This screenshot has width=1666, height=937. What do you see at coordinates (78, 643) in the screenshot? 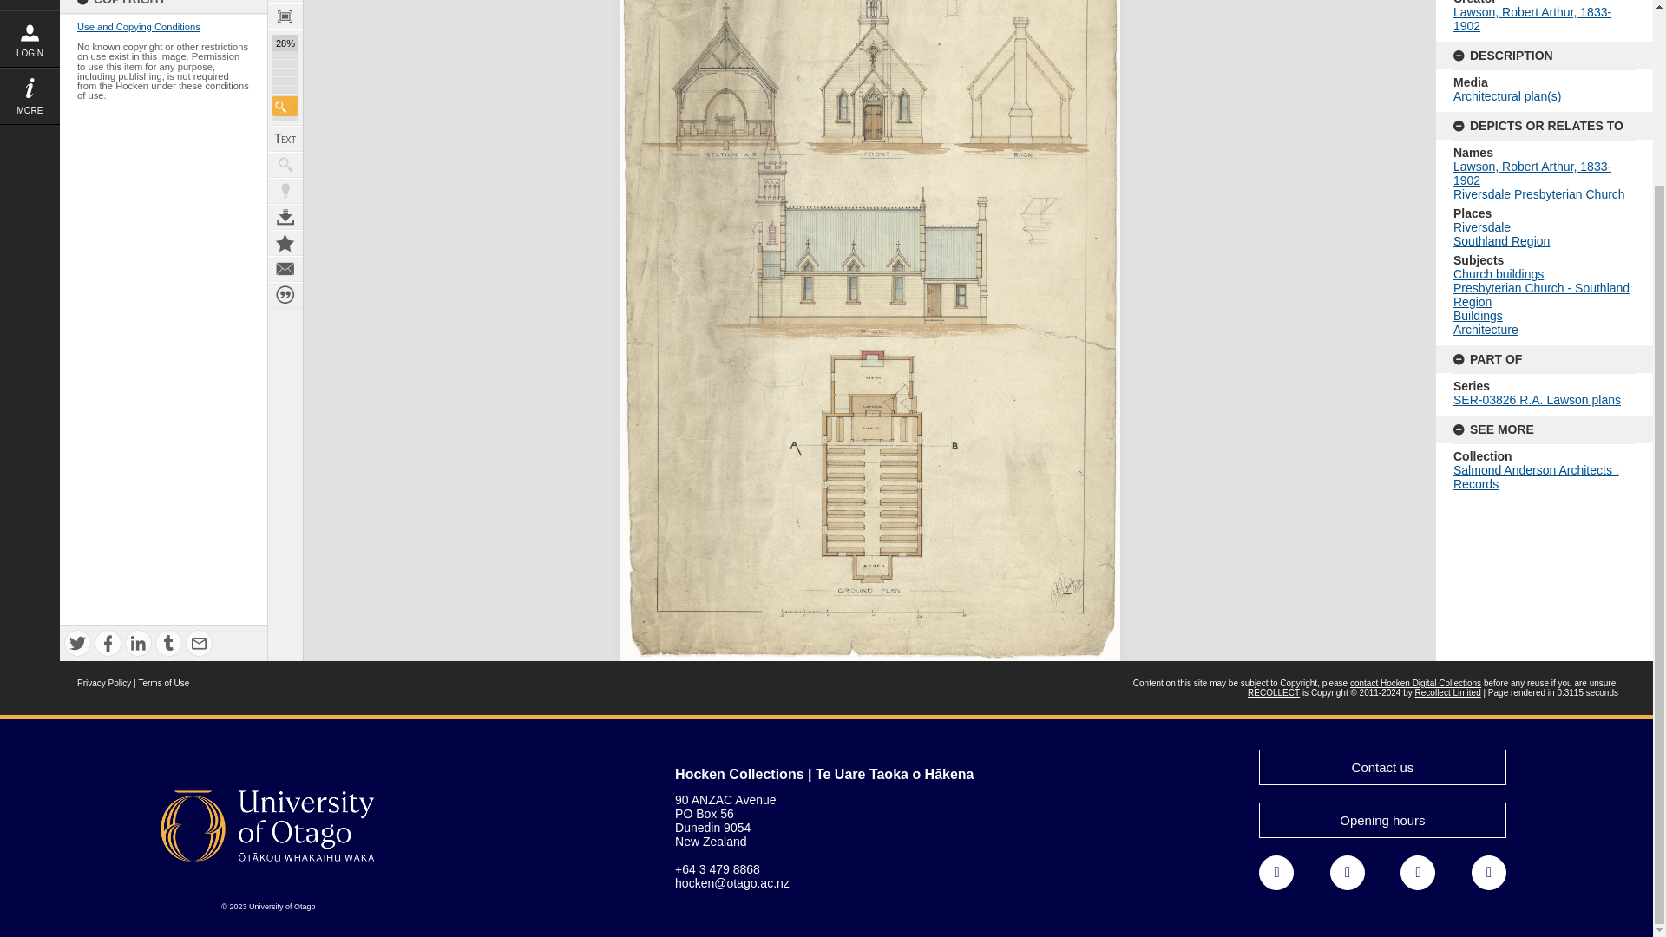
I see `Tweet this on Twitter` at bounding box center [78, 643].